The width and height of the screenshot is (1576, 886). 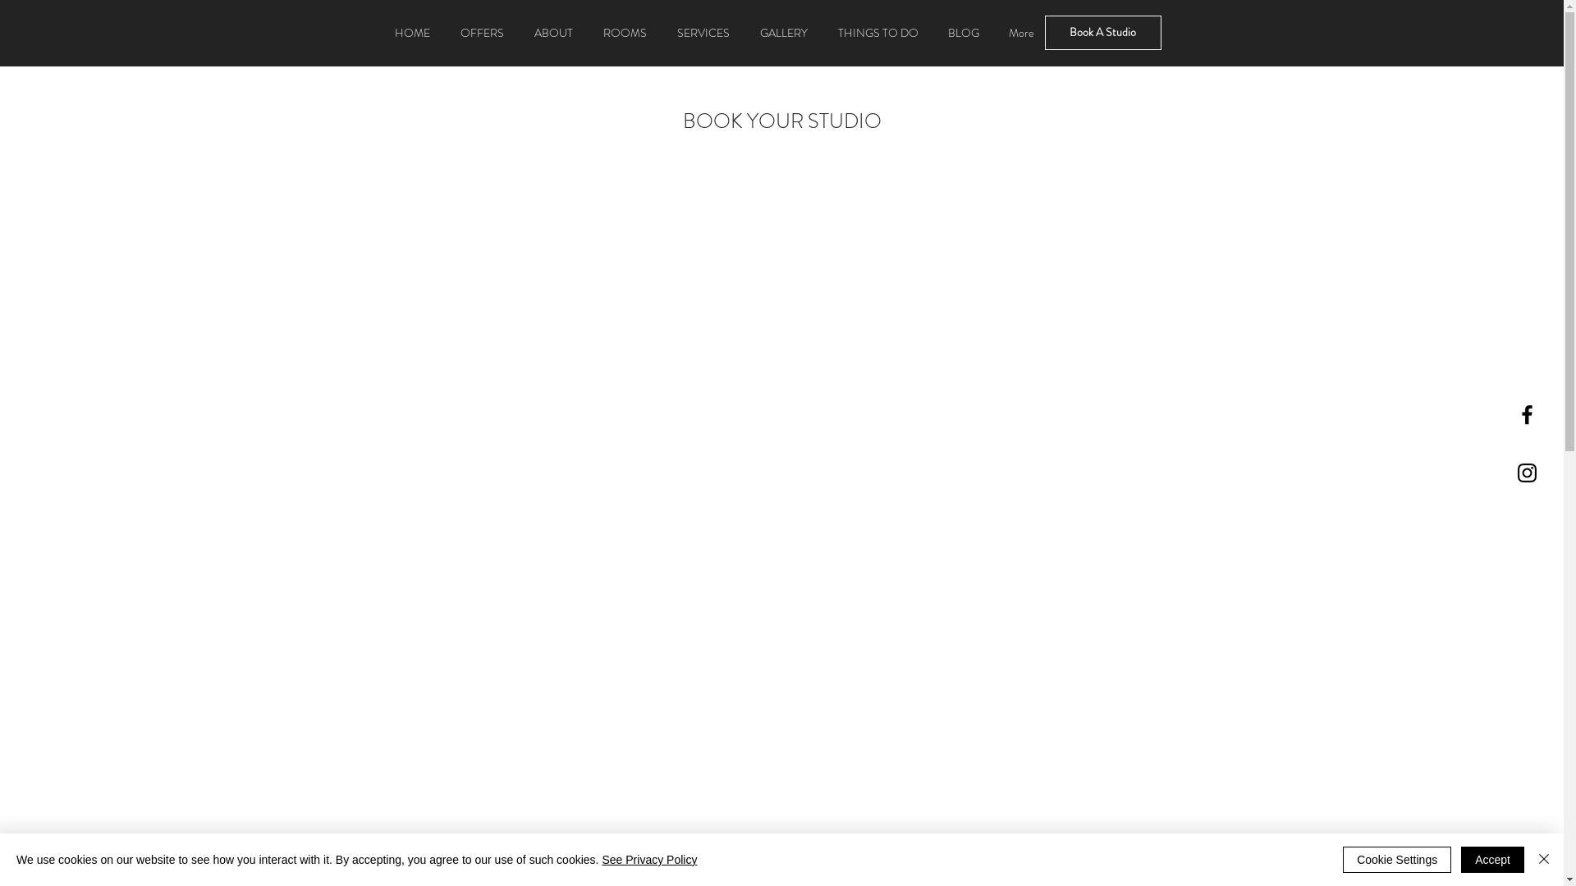 I want to click on Cookie Settings, so click(x=1397, y=860).